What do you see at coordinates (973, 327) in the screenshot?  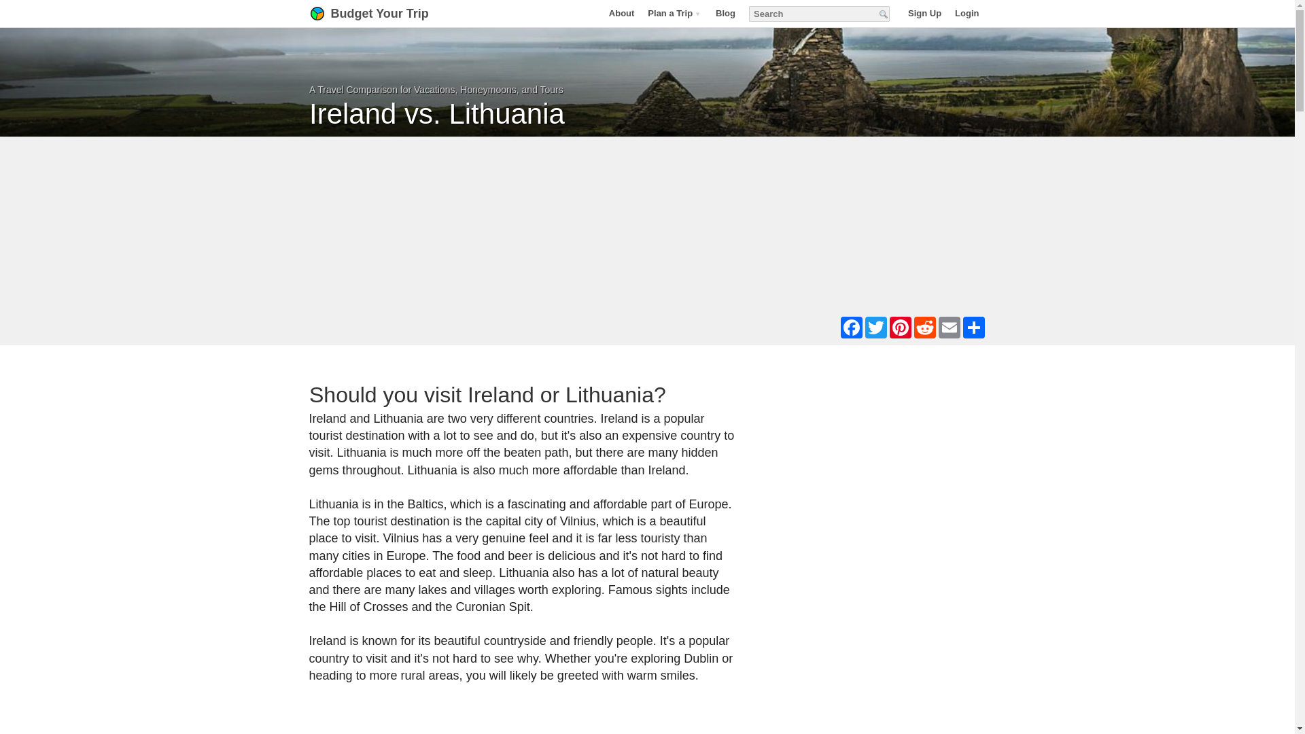 I see `Share` at bounding box center [973, 327].